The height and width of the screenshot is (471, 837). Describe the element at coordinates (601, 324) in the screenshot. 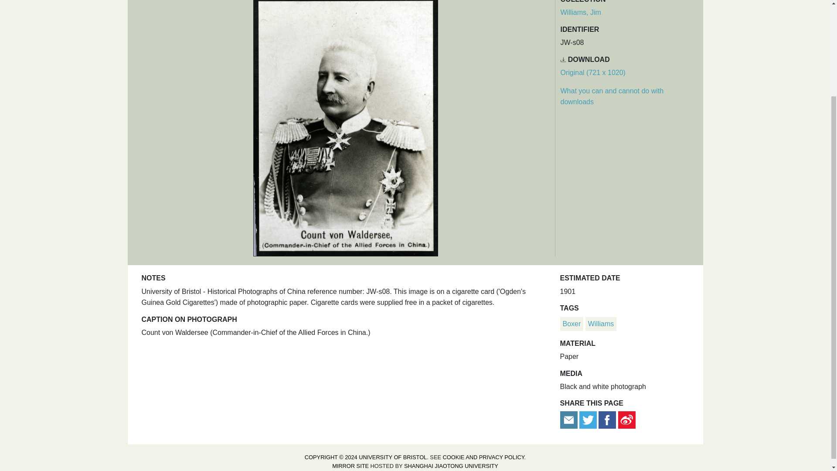

I see `Williams` at that location.